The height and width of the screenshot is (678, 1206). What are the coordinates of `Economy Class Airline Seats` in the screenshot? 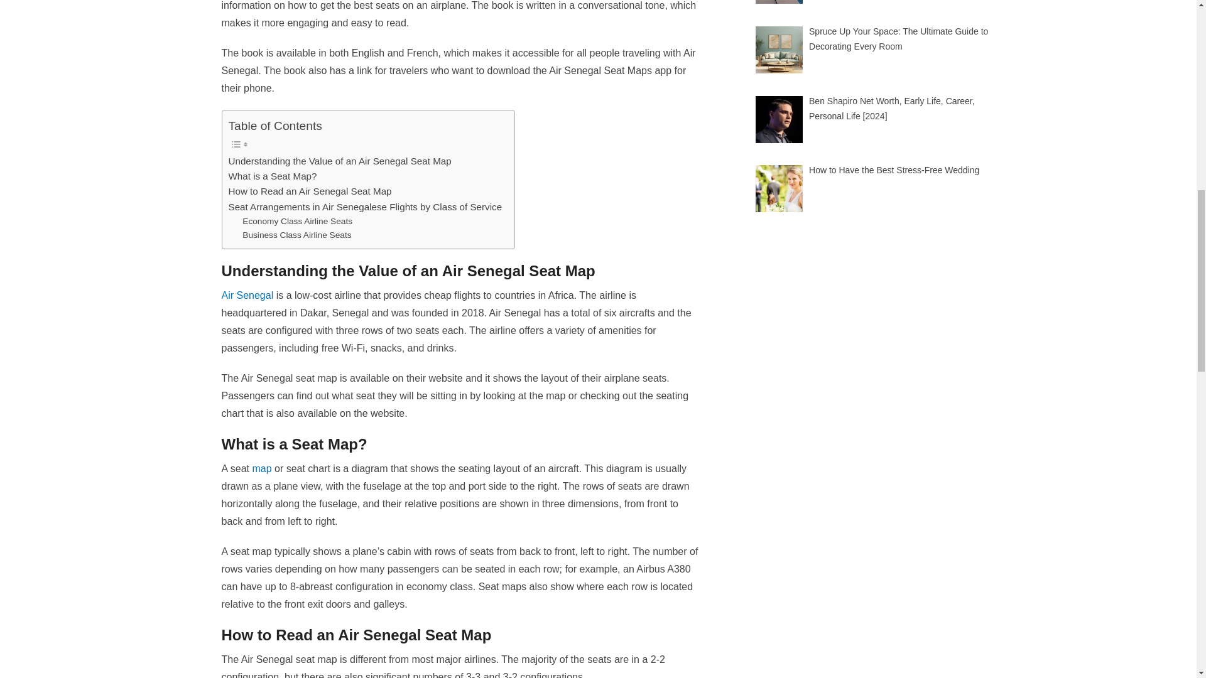 It's located at (296, 221).